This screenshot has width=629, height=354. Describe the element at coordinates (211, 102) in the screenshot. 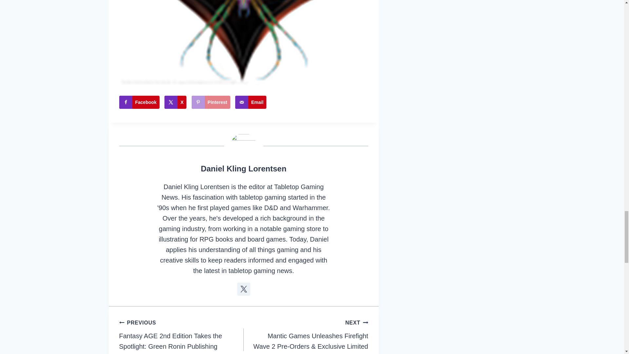

I see `Save to Pinterest` at that location.